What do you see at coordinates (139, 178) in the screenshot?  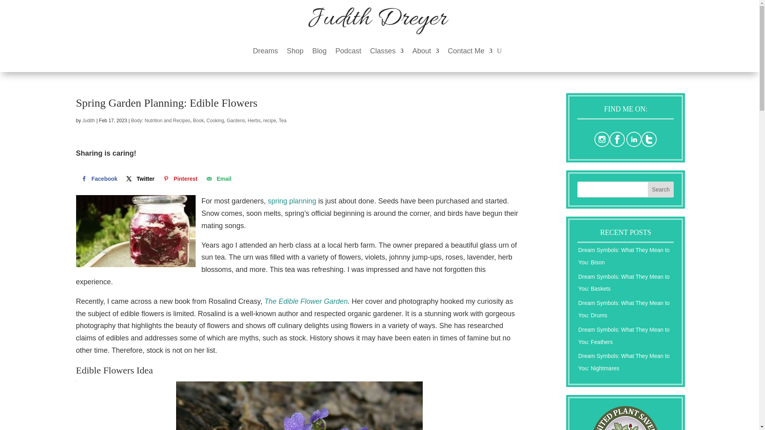 I see `Twitter` at bounding box center [139, 178].